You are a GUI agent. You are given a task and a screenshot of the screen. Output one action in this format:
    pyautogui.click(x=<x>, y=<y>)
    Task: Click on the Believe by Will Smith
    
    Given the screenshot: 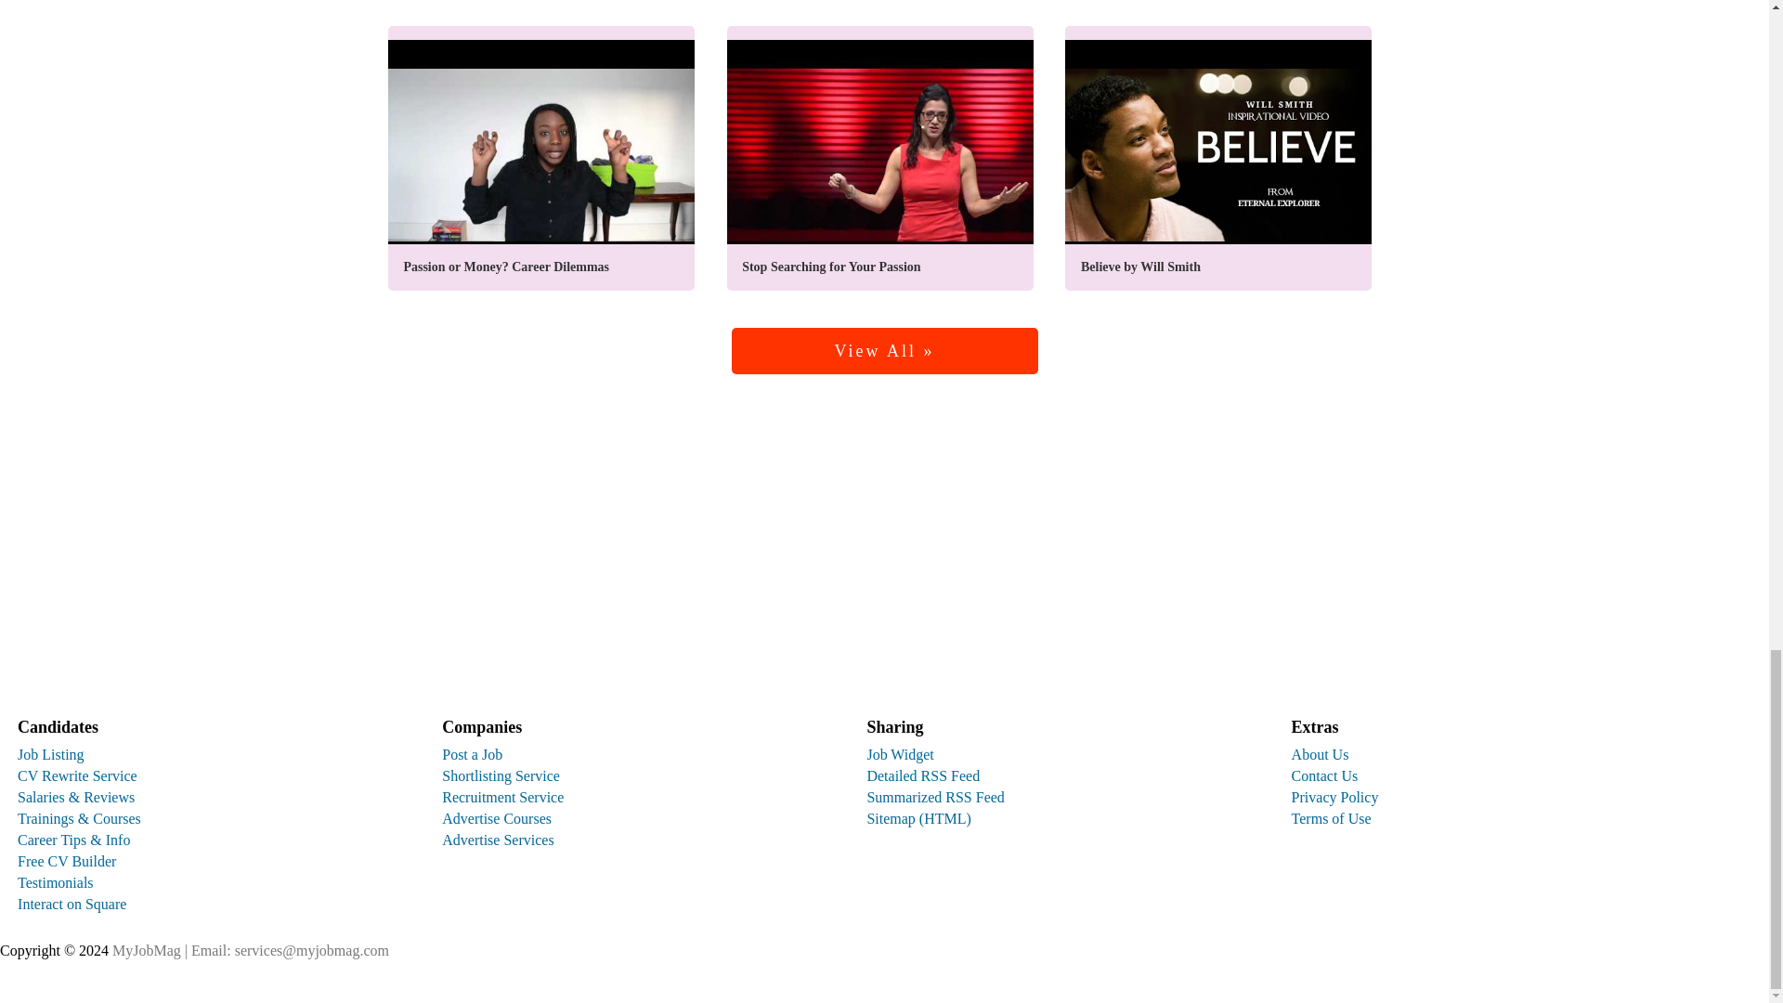 What is the action you would take?
    pyautogui.click(x=1217, y=158)
    